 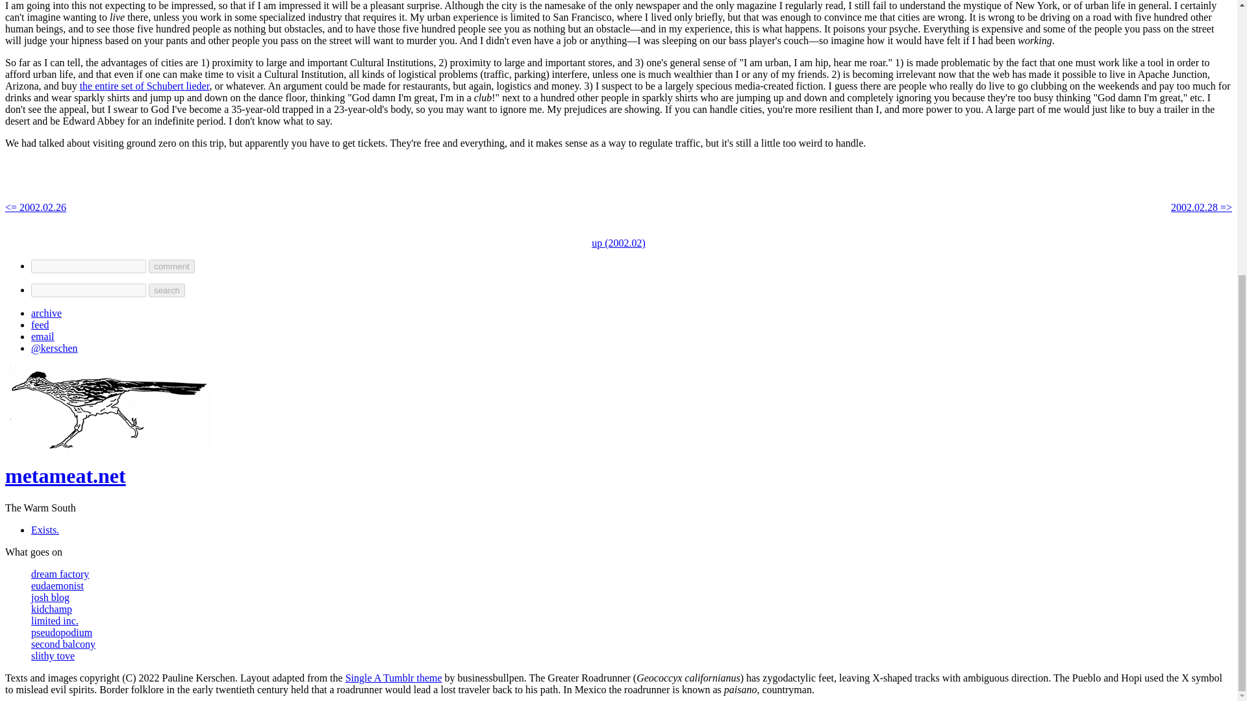 What do you see at coordinates (62, 632) in the screenshot?
I see `pseudopodium` at bounding box center [62, 632].